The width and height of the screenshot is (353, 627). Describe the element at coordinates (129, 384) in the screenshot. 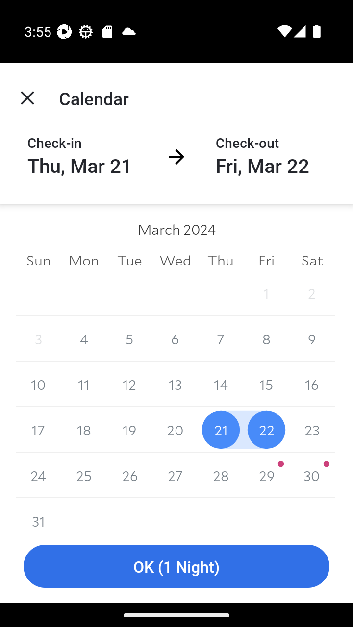

I see `12 12 March 2024` at that location.